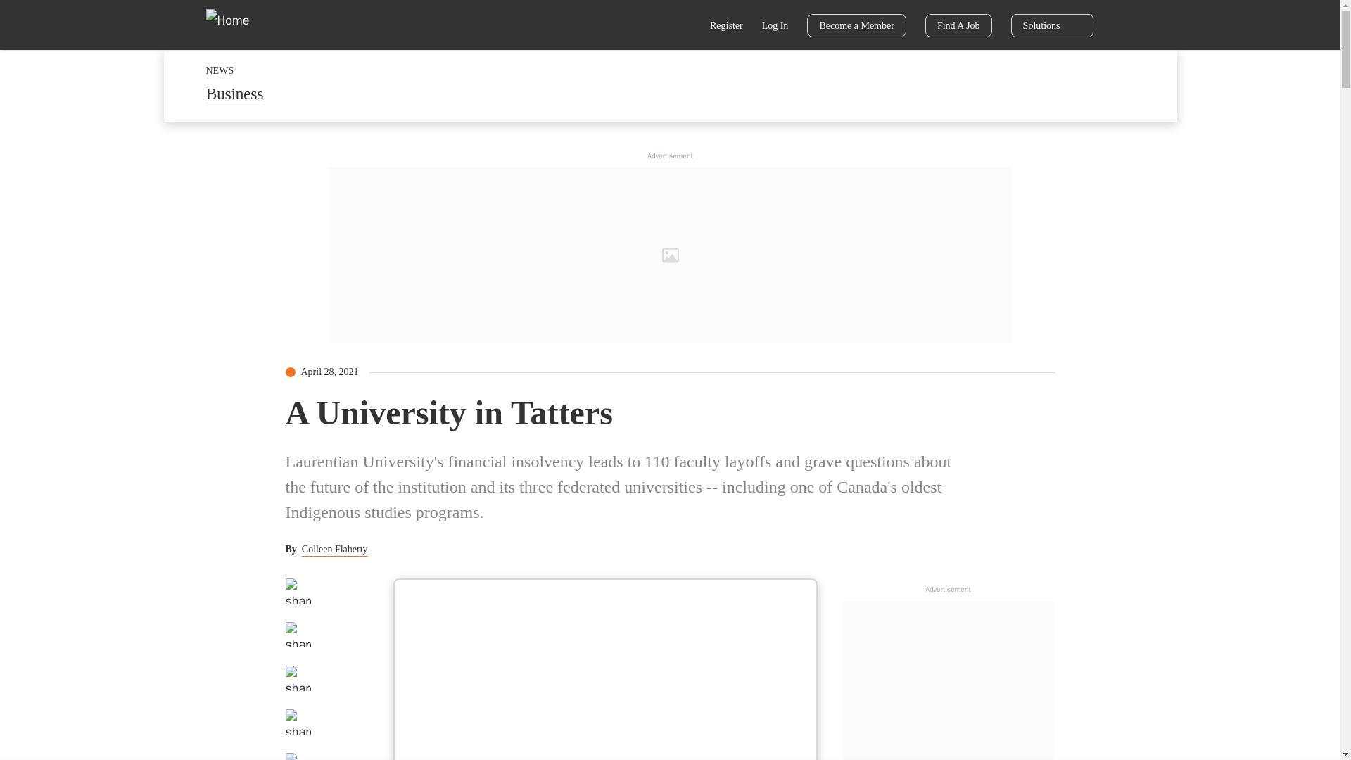 This screenshot has height=760, width=1351. Describe the element at coordinates (298, 722) in the screenshot. I see `share by email` at that location.